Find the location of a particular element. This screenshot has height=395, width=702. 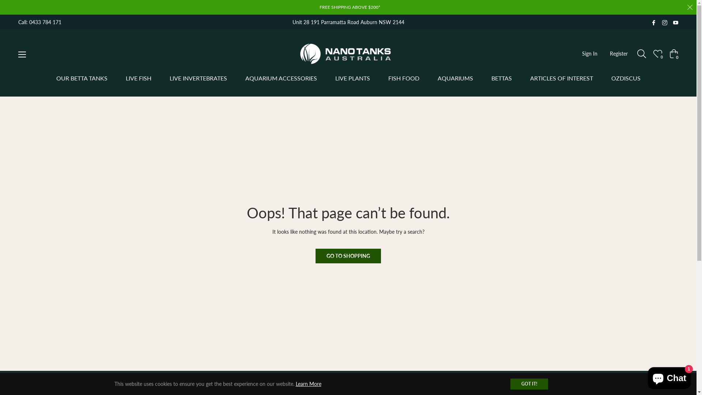

Nano Tanks Australia Aquarium Shop on YouTube is located at coordinates (676, 22).